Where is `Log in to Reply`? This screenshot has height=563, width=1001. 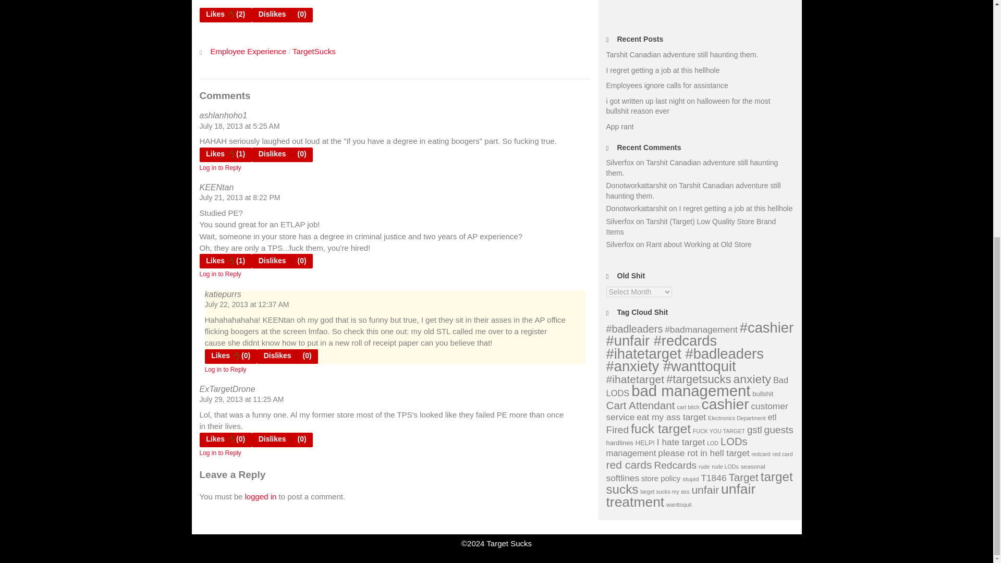 Log in to Reply is located at coordinates (225, 370).